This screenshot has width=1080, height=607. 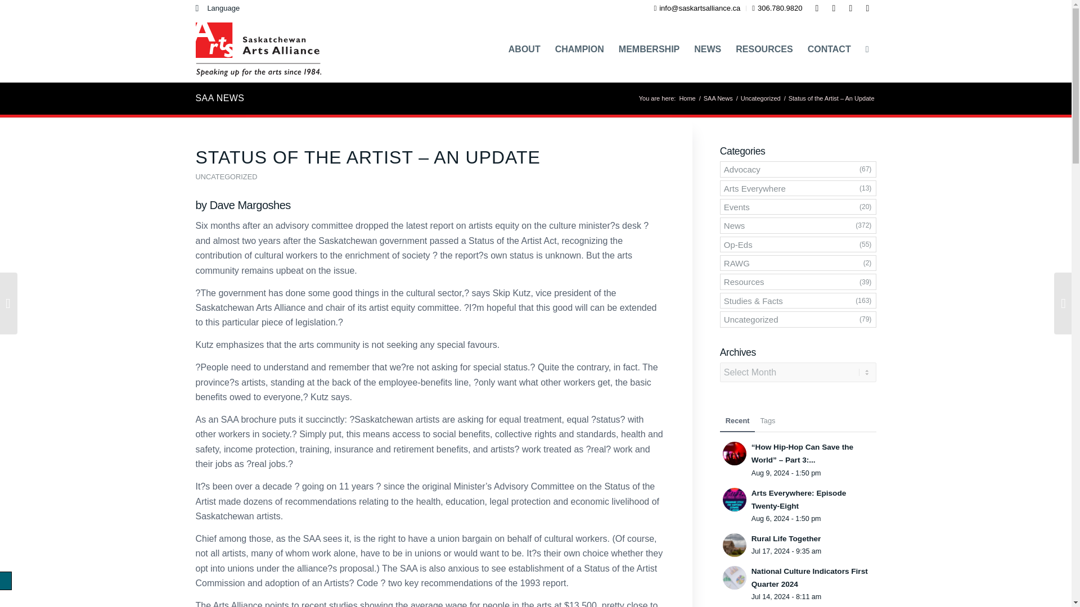 I want to click on Permanent Link: SAA News, so click(x=220, y=98).